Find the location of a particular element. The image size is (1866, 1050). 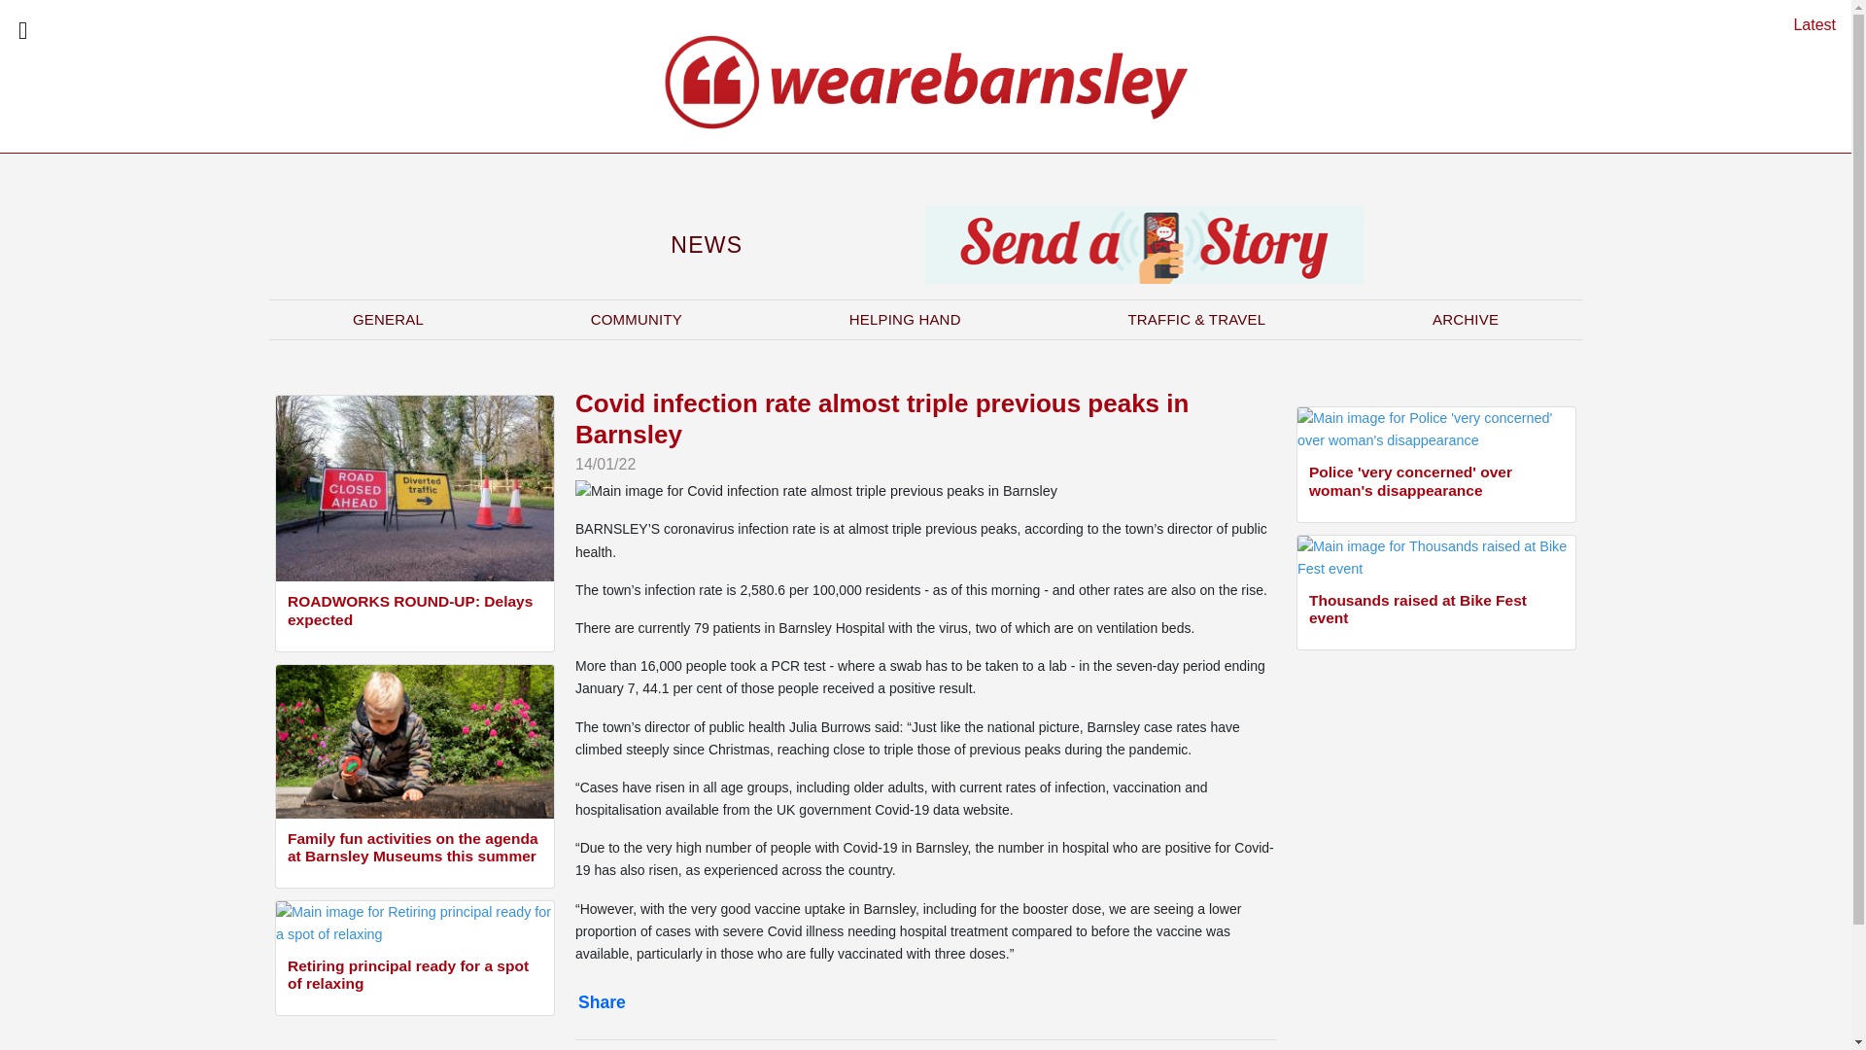

GENERAL is located at coordinates (388, 319).